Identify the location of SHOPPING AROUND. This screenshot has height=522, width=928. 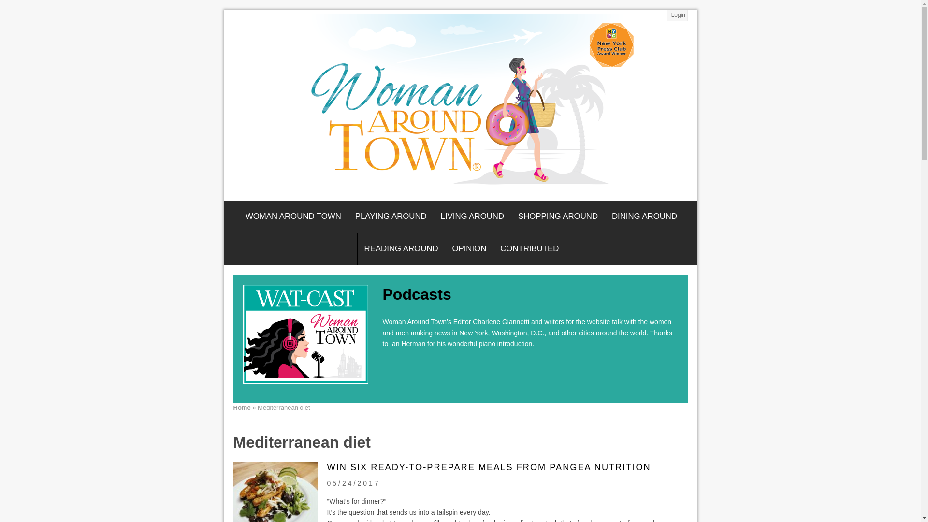
(558, 217).